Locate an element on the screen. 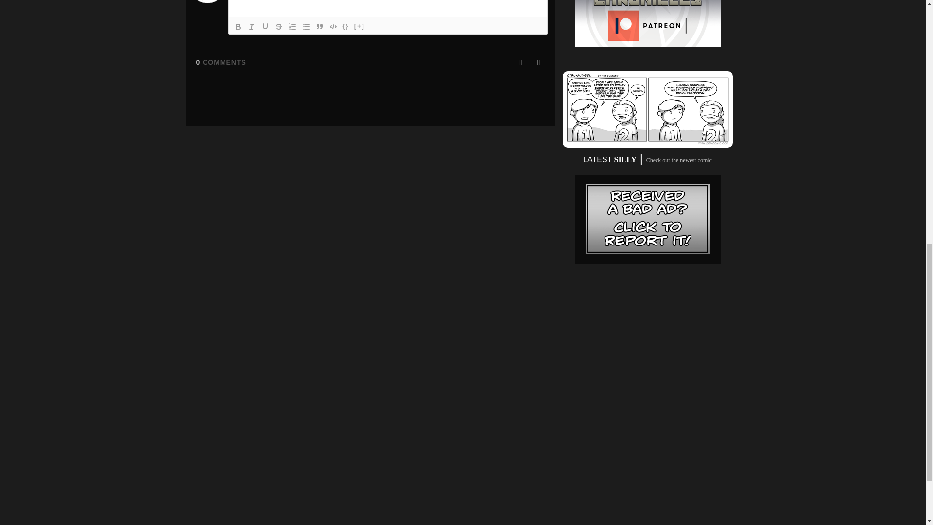 The height and width of the screenshot is (525, 933). Blockquote is located at coordinates (320, 26).